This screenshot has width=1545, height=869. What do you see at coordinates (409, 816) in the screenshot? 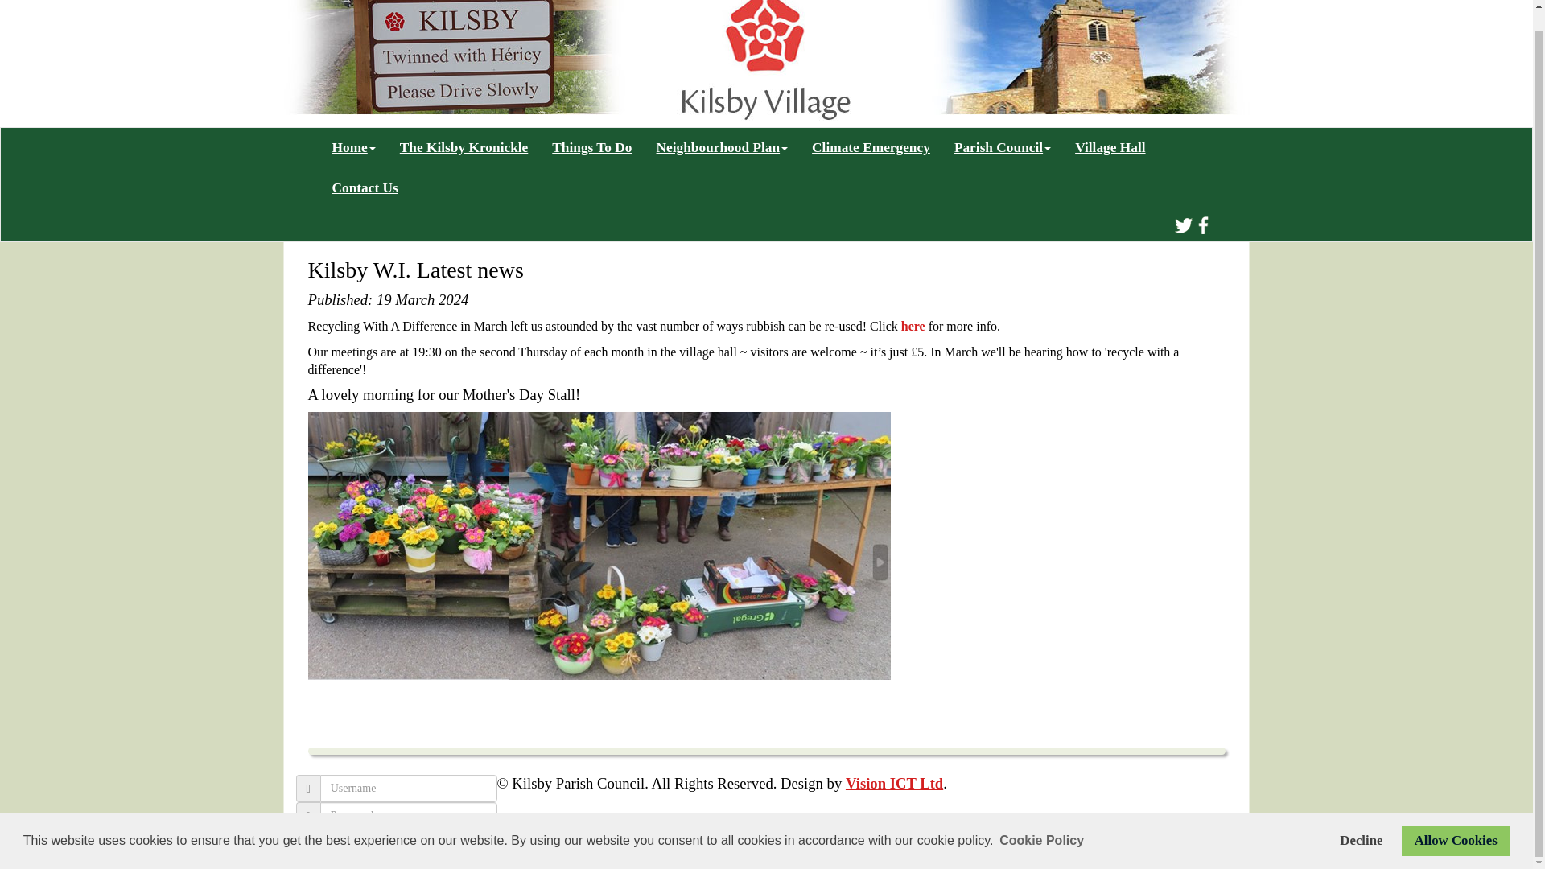
I see `Password` at bounding box center [409, 816].